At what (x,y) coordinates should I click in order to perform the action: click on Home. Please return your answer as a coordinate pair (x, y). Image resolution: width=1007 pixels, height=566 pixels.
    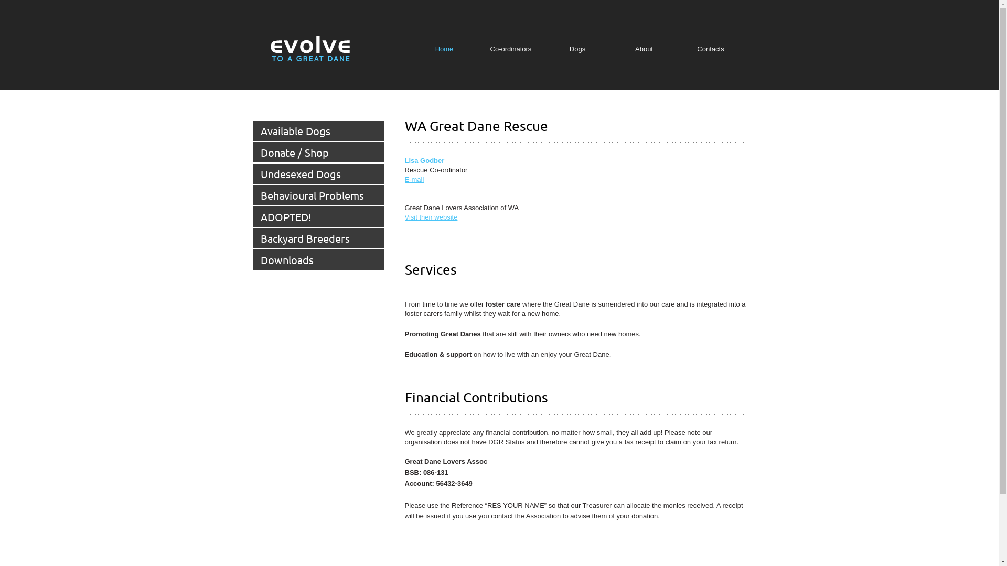
    Looking at the image, I should click on (445, 49).